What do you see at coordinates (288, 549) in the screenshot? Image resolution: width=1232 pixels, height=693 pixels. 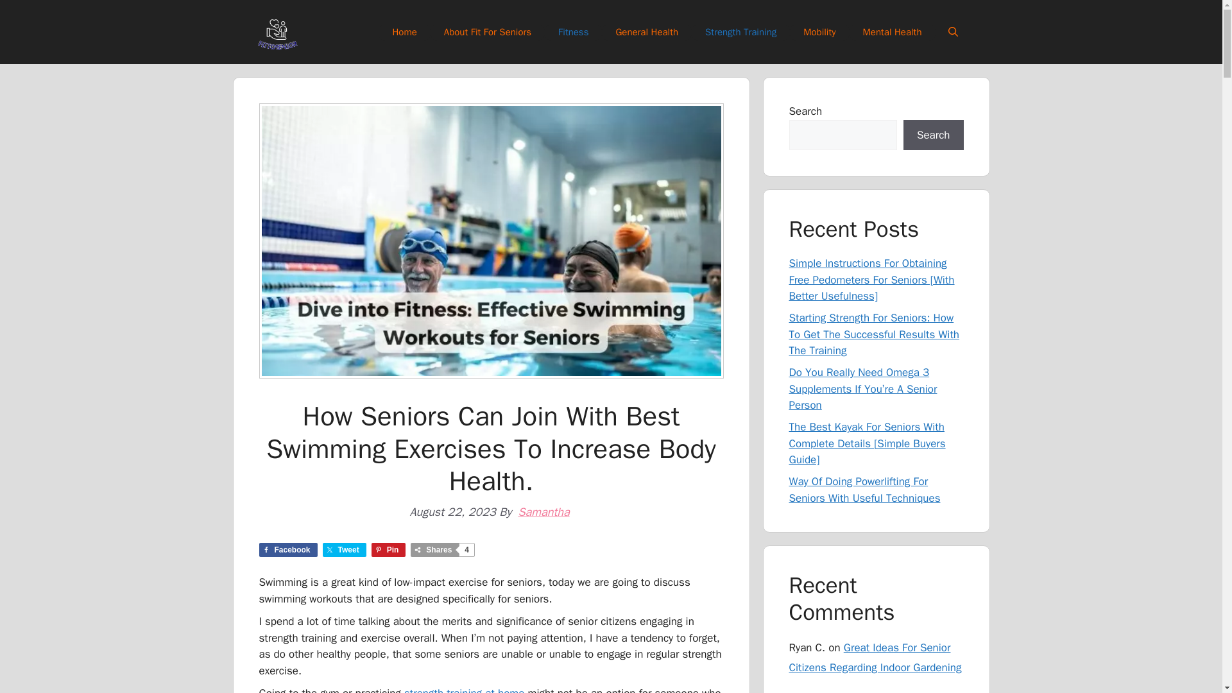 I see `Share on Facebook` at bounding box center [288, 549].